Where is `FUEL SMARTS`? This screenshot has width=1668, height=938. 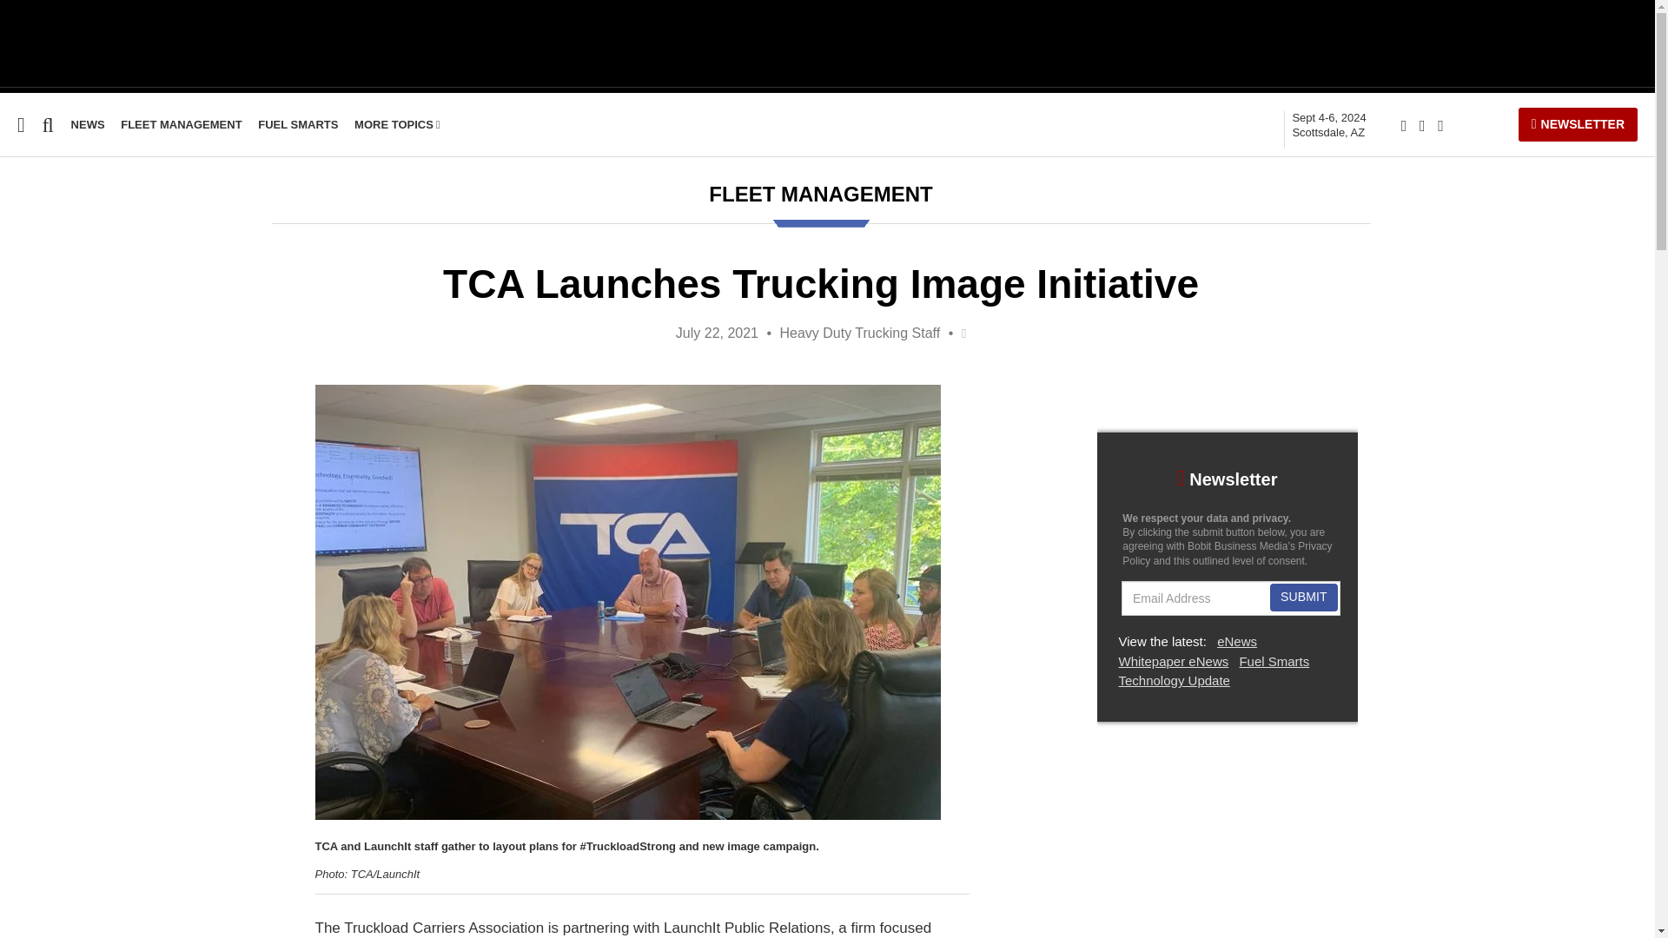 FUEL SMARTS is located at coordinates (298, 125).